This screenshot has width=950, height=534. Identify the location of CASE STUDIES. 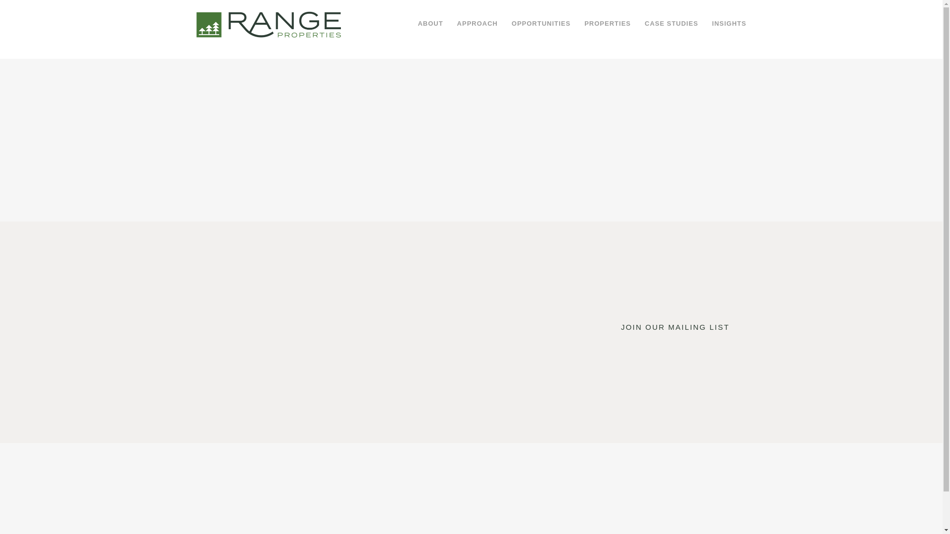
(671, 24).